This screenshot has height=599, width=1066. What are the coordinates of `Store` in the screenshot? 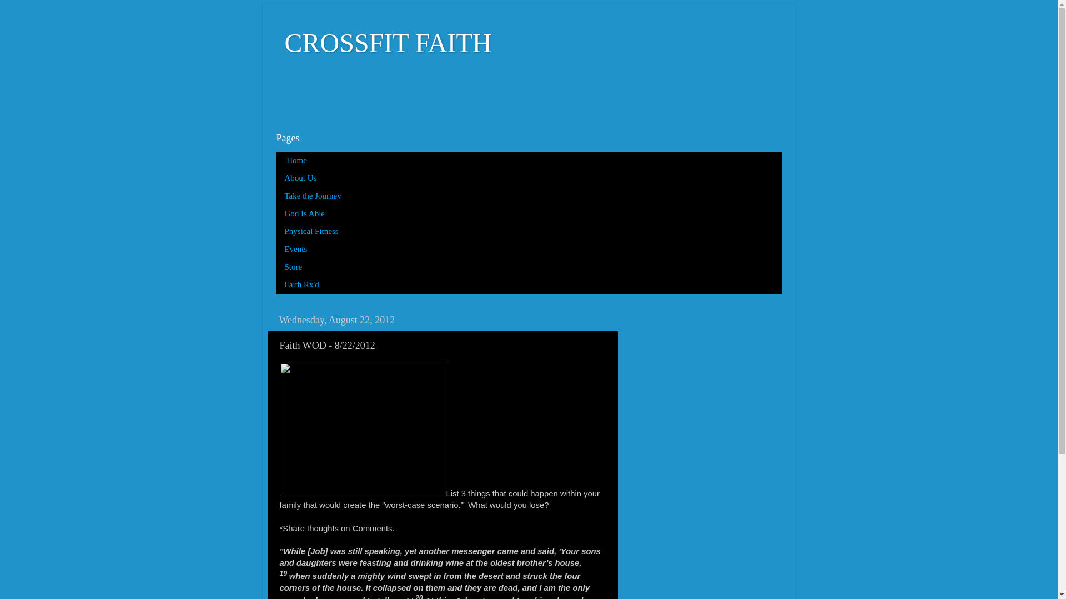 It's located at (293, 267).